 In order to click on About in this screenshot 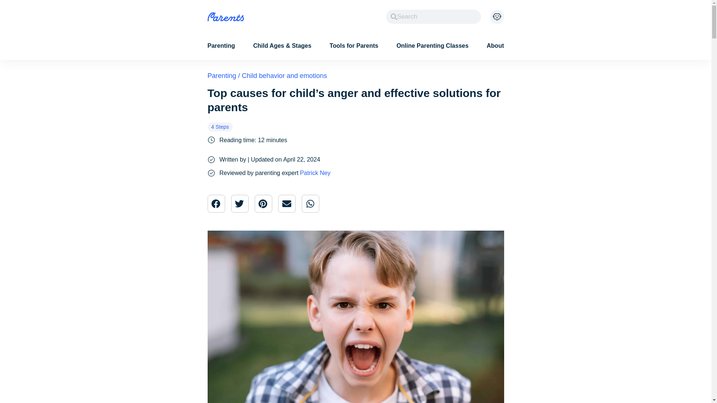, I will do `click(495, 46)`.